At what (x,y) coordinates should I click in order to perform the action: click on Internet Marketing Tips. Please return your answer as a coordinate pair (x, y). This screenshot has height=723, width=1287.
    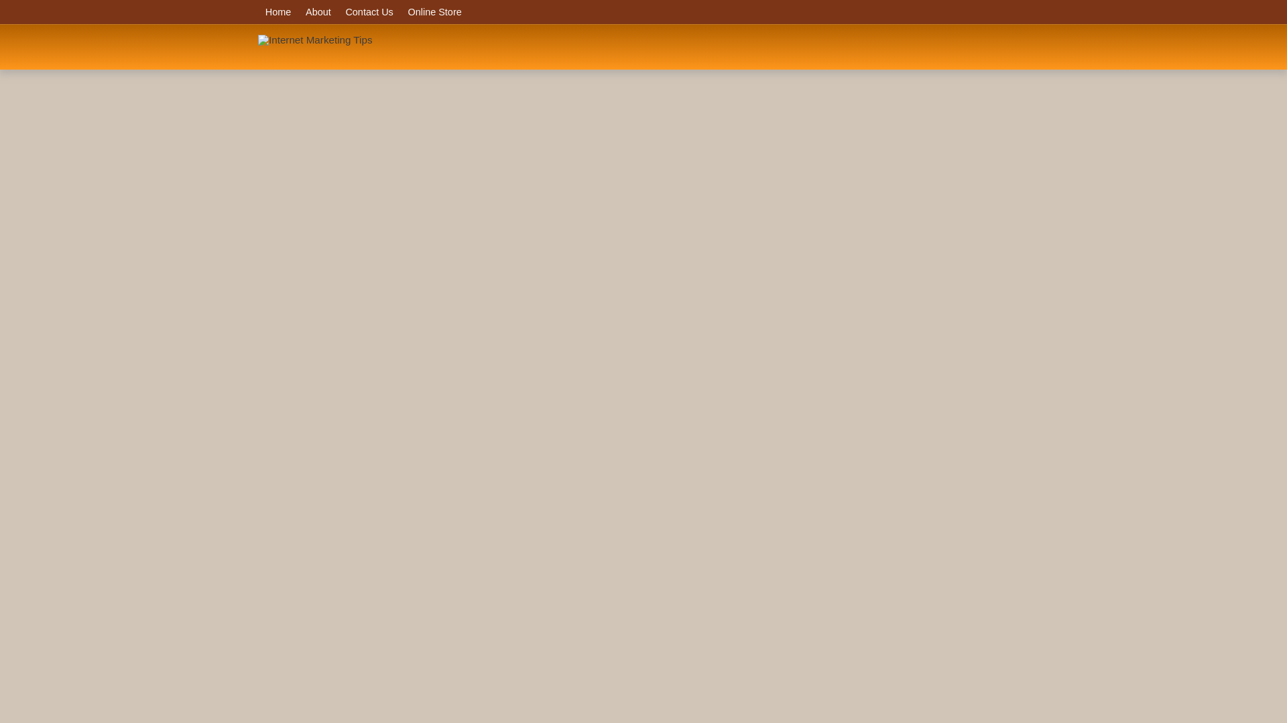
    Looking at the image, I should click on (315, 39).